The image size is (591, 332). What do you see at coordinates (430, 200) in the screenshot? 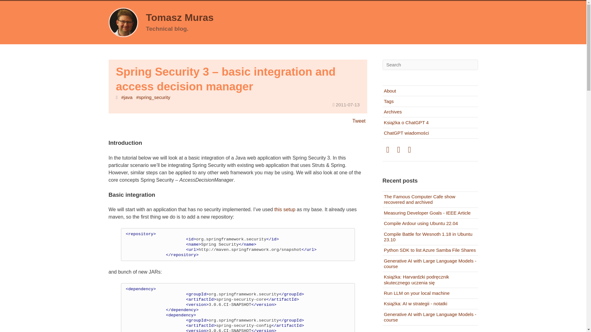
I see `The Famous Computer Cafe show recovered and archived` at bounding box center [430, 200].